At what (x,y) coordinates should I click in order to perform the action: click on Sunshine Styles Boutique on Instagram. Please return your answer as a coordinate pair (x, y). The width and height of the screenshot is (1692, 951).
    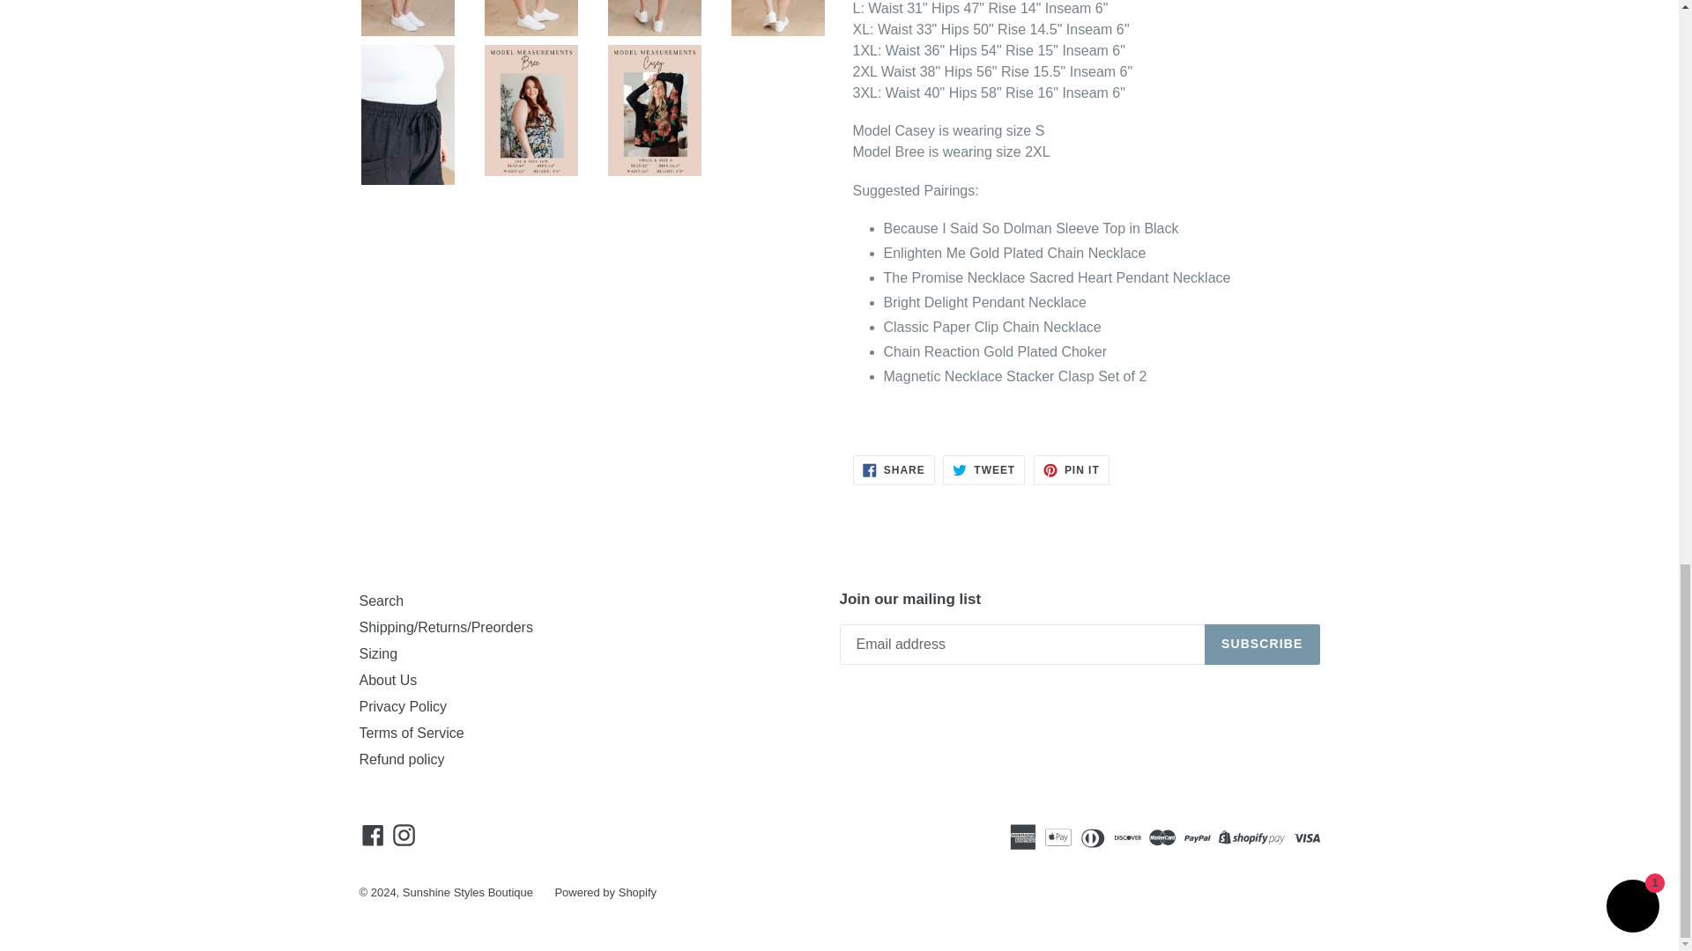
    Looking at the image, I should click on (404, 835).